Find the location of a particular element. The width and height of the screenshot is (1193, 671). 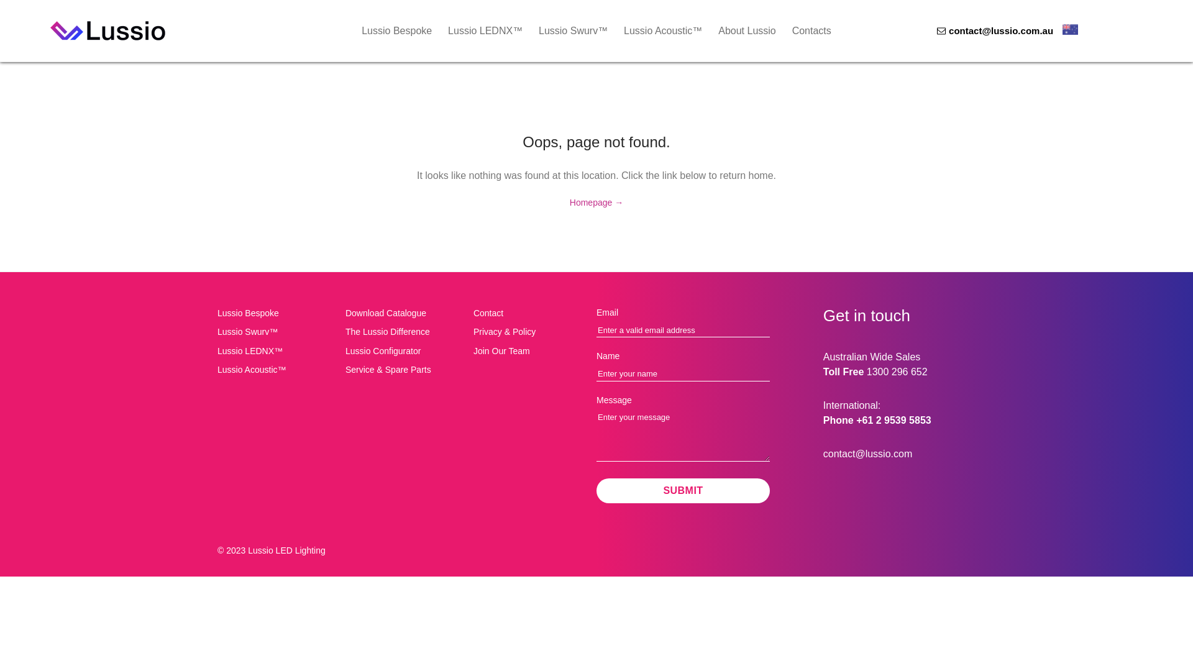

About Lussio is located at coordinates (747, 31).